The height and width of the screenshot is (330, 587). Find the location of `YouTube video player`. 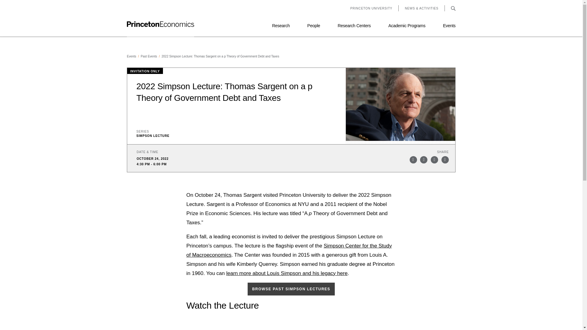

YouTube video player is located at coordinates (291, 325).